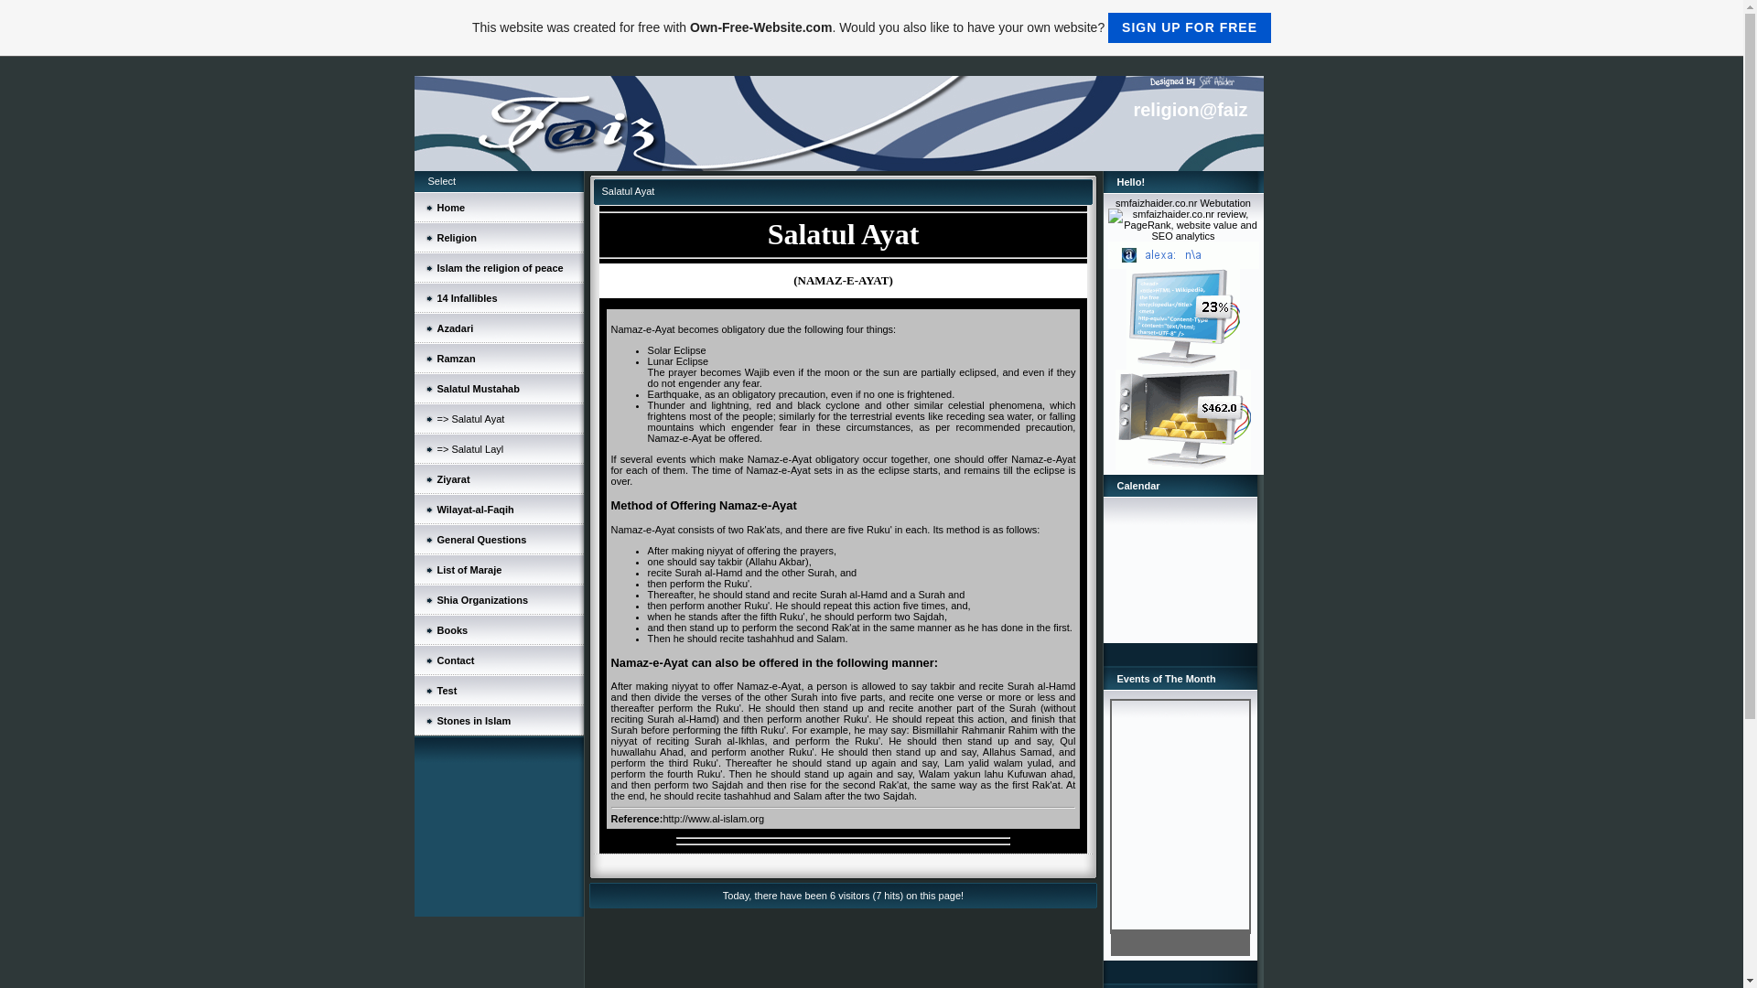 The width and height of the screenshot is (1757, 988). Describe the element at coordinates (470, 568) in the screenshot. I see `List of Maraje` at that location.